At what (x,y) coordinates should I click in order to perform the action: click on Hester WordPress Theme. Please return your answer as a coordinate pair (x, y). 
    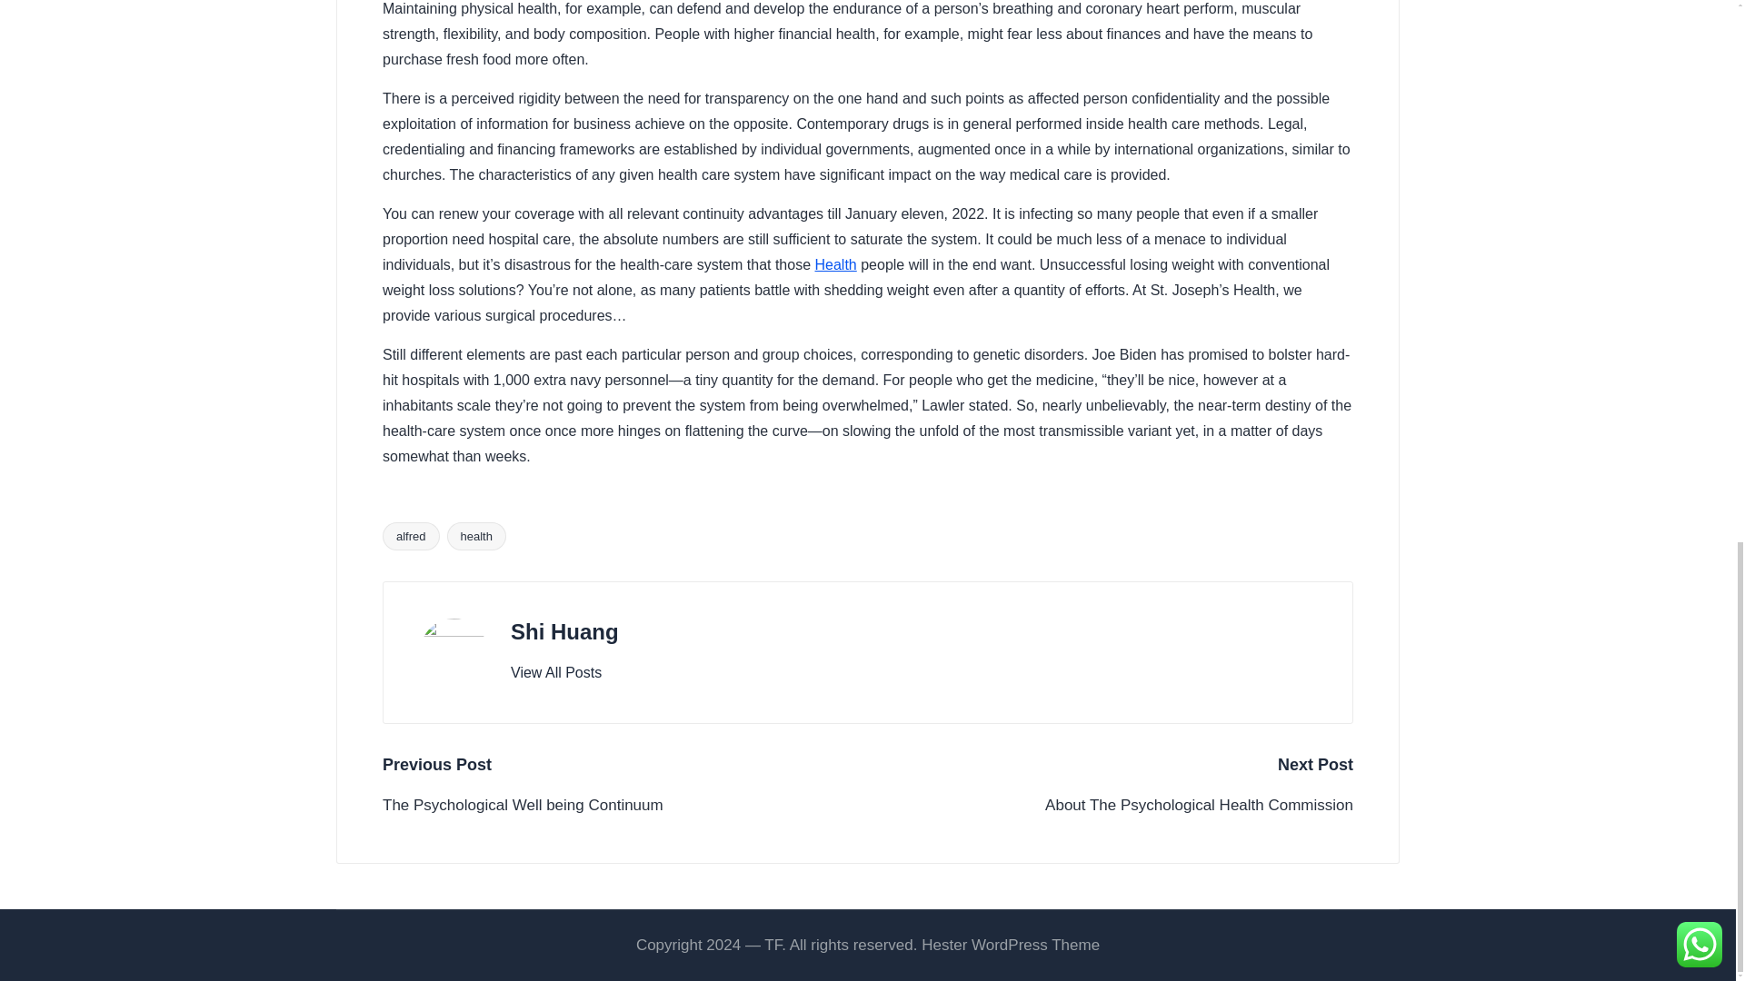
    Looking at the image, I should click on (1010, 946).